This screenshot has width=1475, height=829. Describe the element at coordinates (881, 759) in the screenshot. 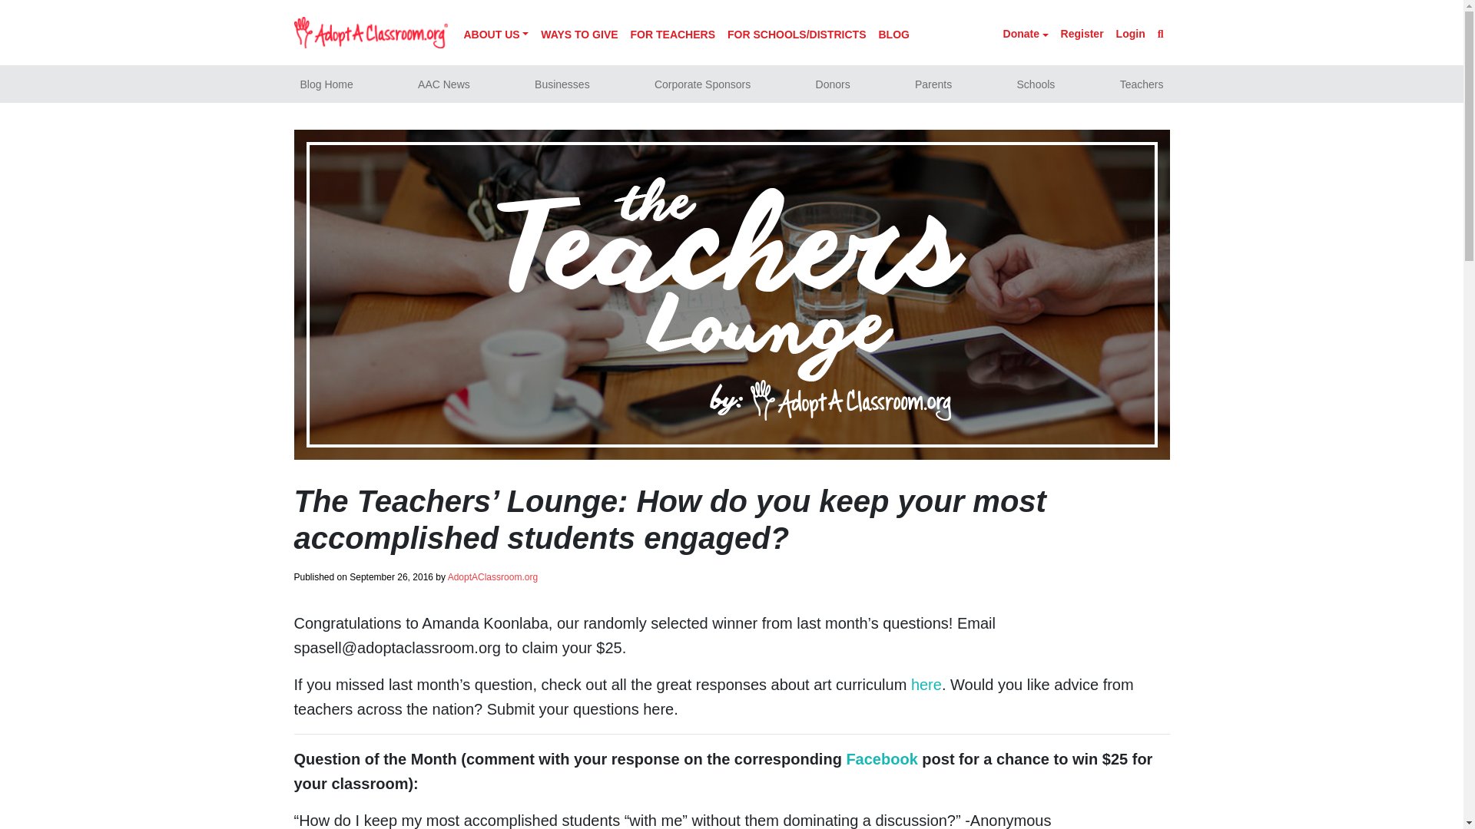

I see `Facebook` at that location.